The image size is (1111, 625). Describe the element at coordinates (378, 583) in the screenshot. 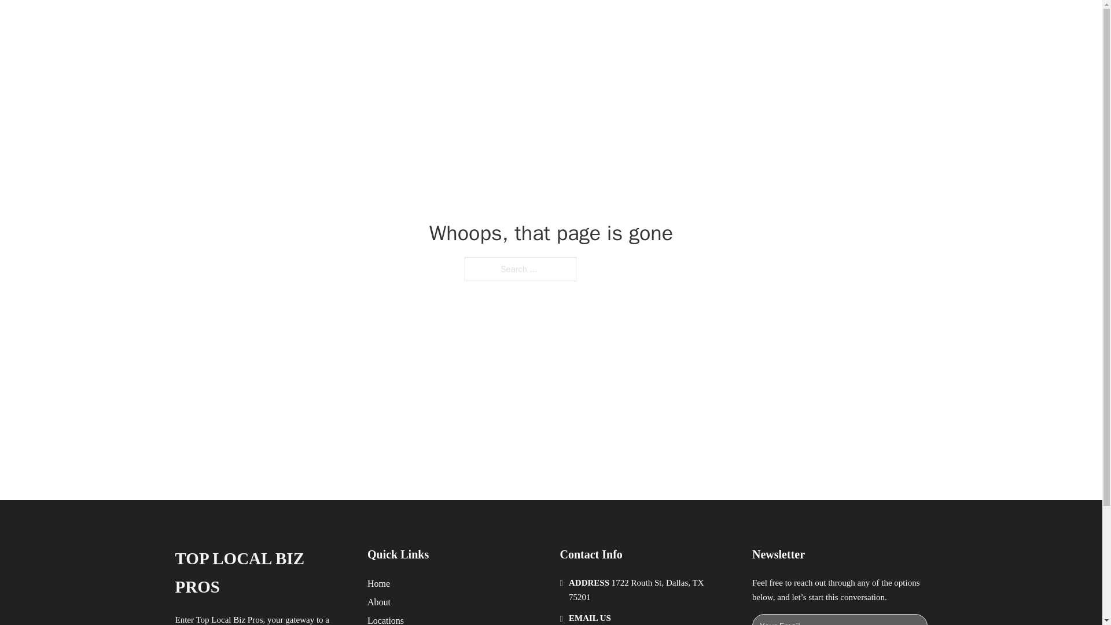

I see `Home` at that location.